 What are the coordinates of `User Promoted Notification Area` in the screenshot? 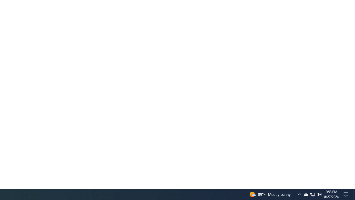 It's located at (312, 194).